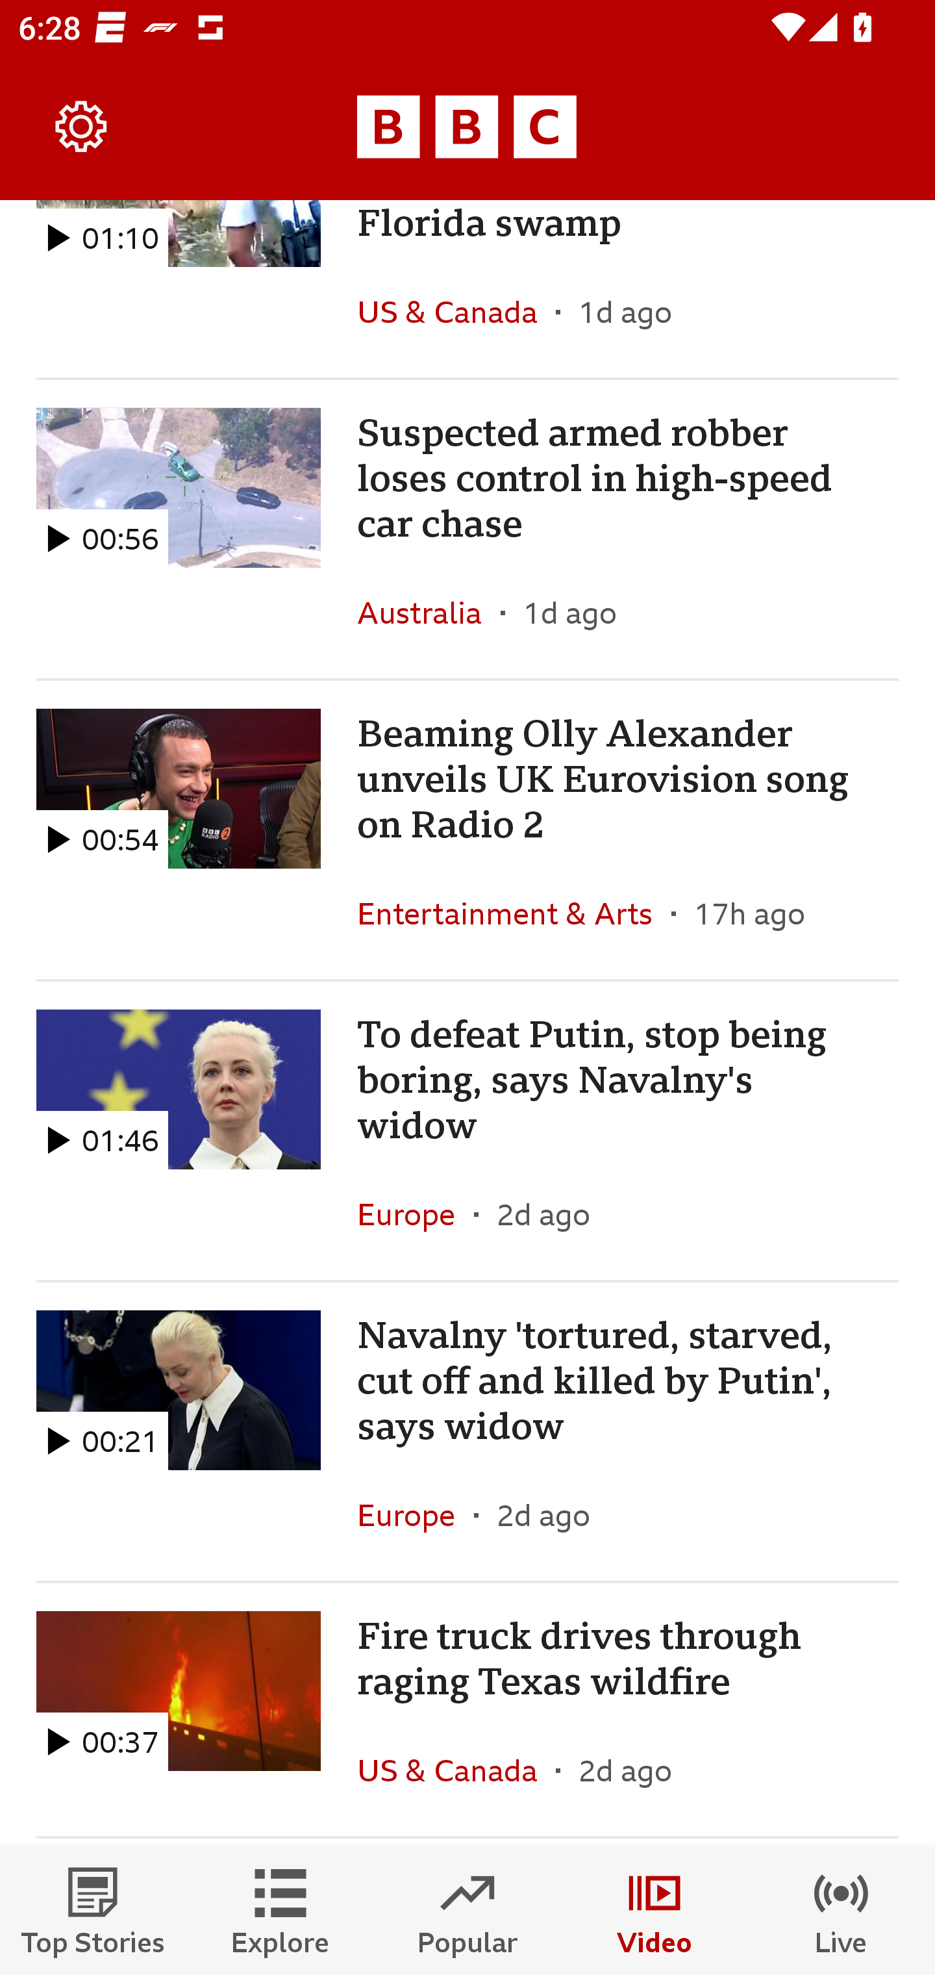 Image resolution: width=935 pixels, height=1975 pixels. Describe the element at coordinates (416, 1515) in the screenshot. I see `Europe In the section Europe` at that location.